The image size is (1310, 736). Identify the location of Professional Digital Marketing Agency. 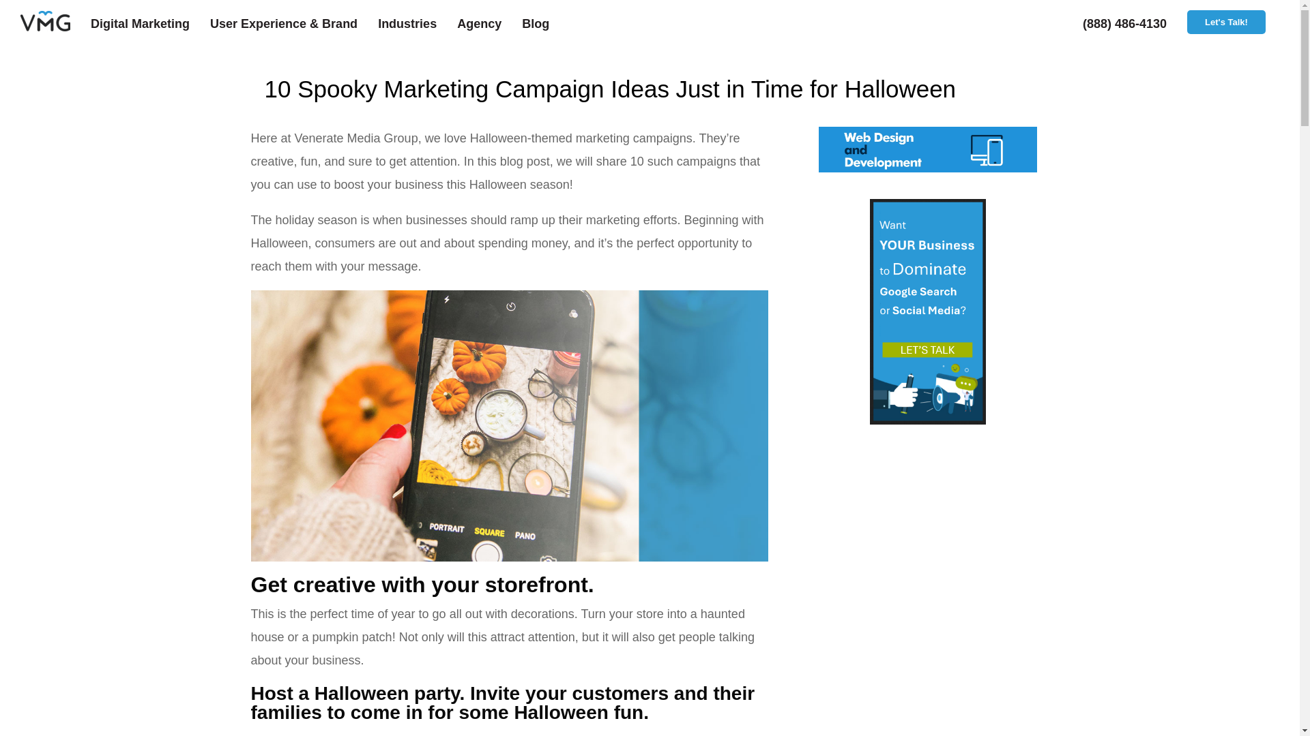
(55, 24).